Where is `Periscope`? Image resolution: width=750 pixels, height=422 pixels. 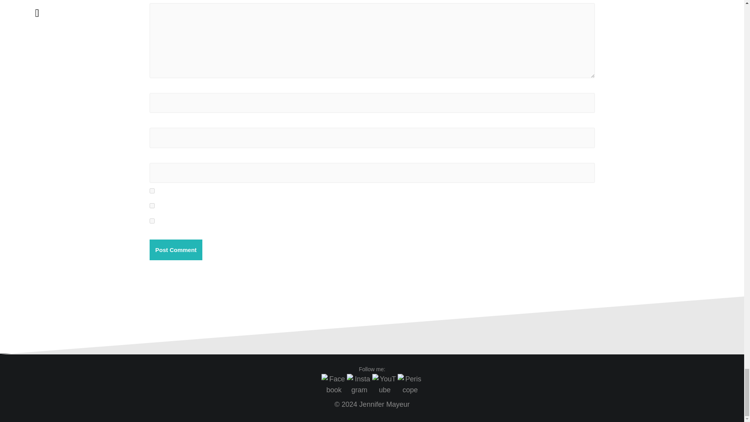 Periscope is located at coordinates (410, 386).